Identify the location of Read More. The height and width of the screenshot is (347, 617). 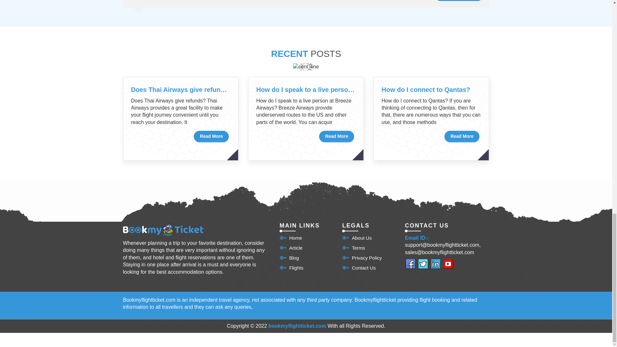
(462, 136).